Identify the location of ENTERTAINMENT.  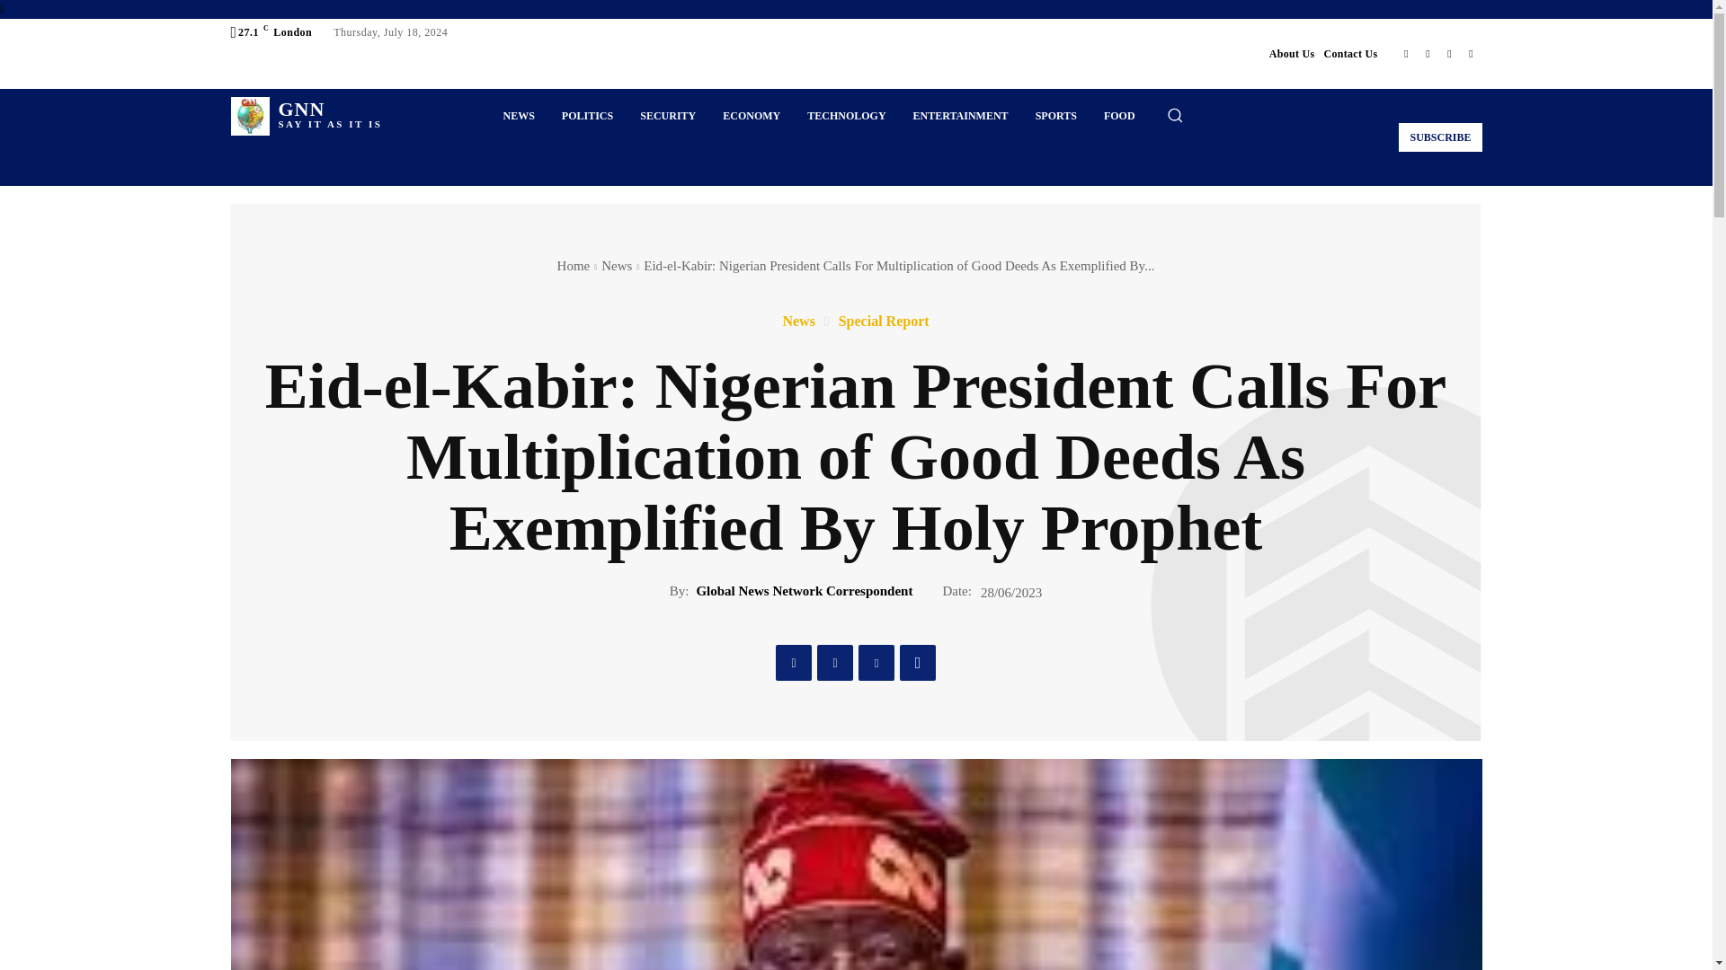
(1449, 54).